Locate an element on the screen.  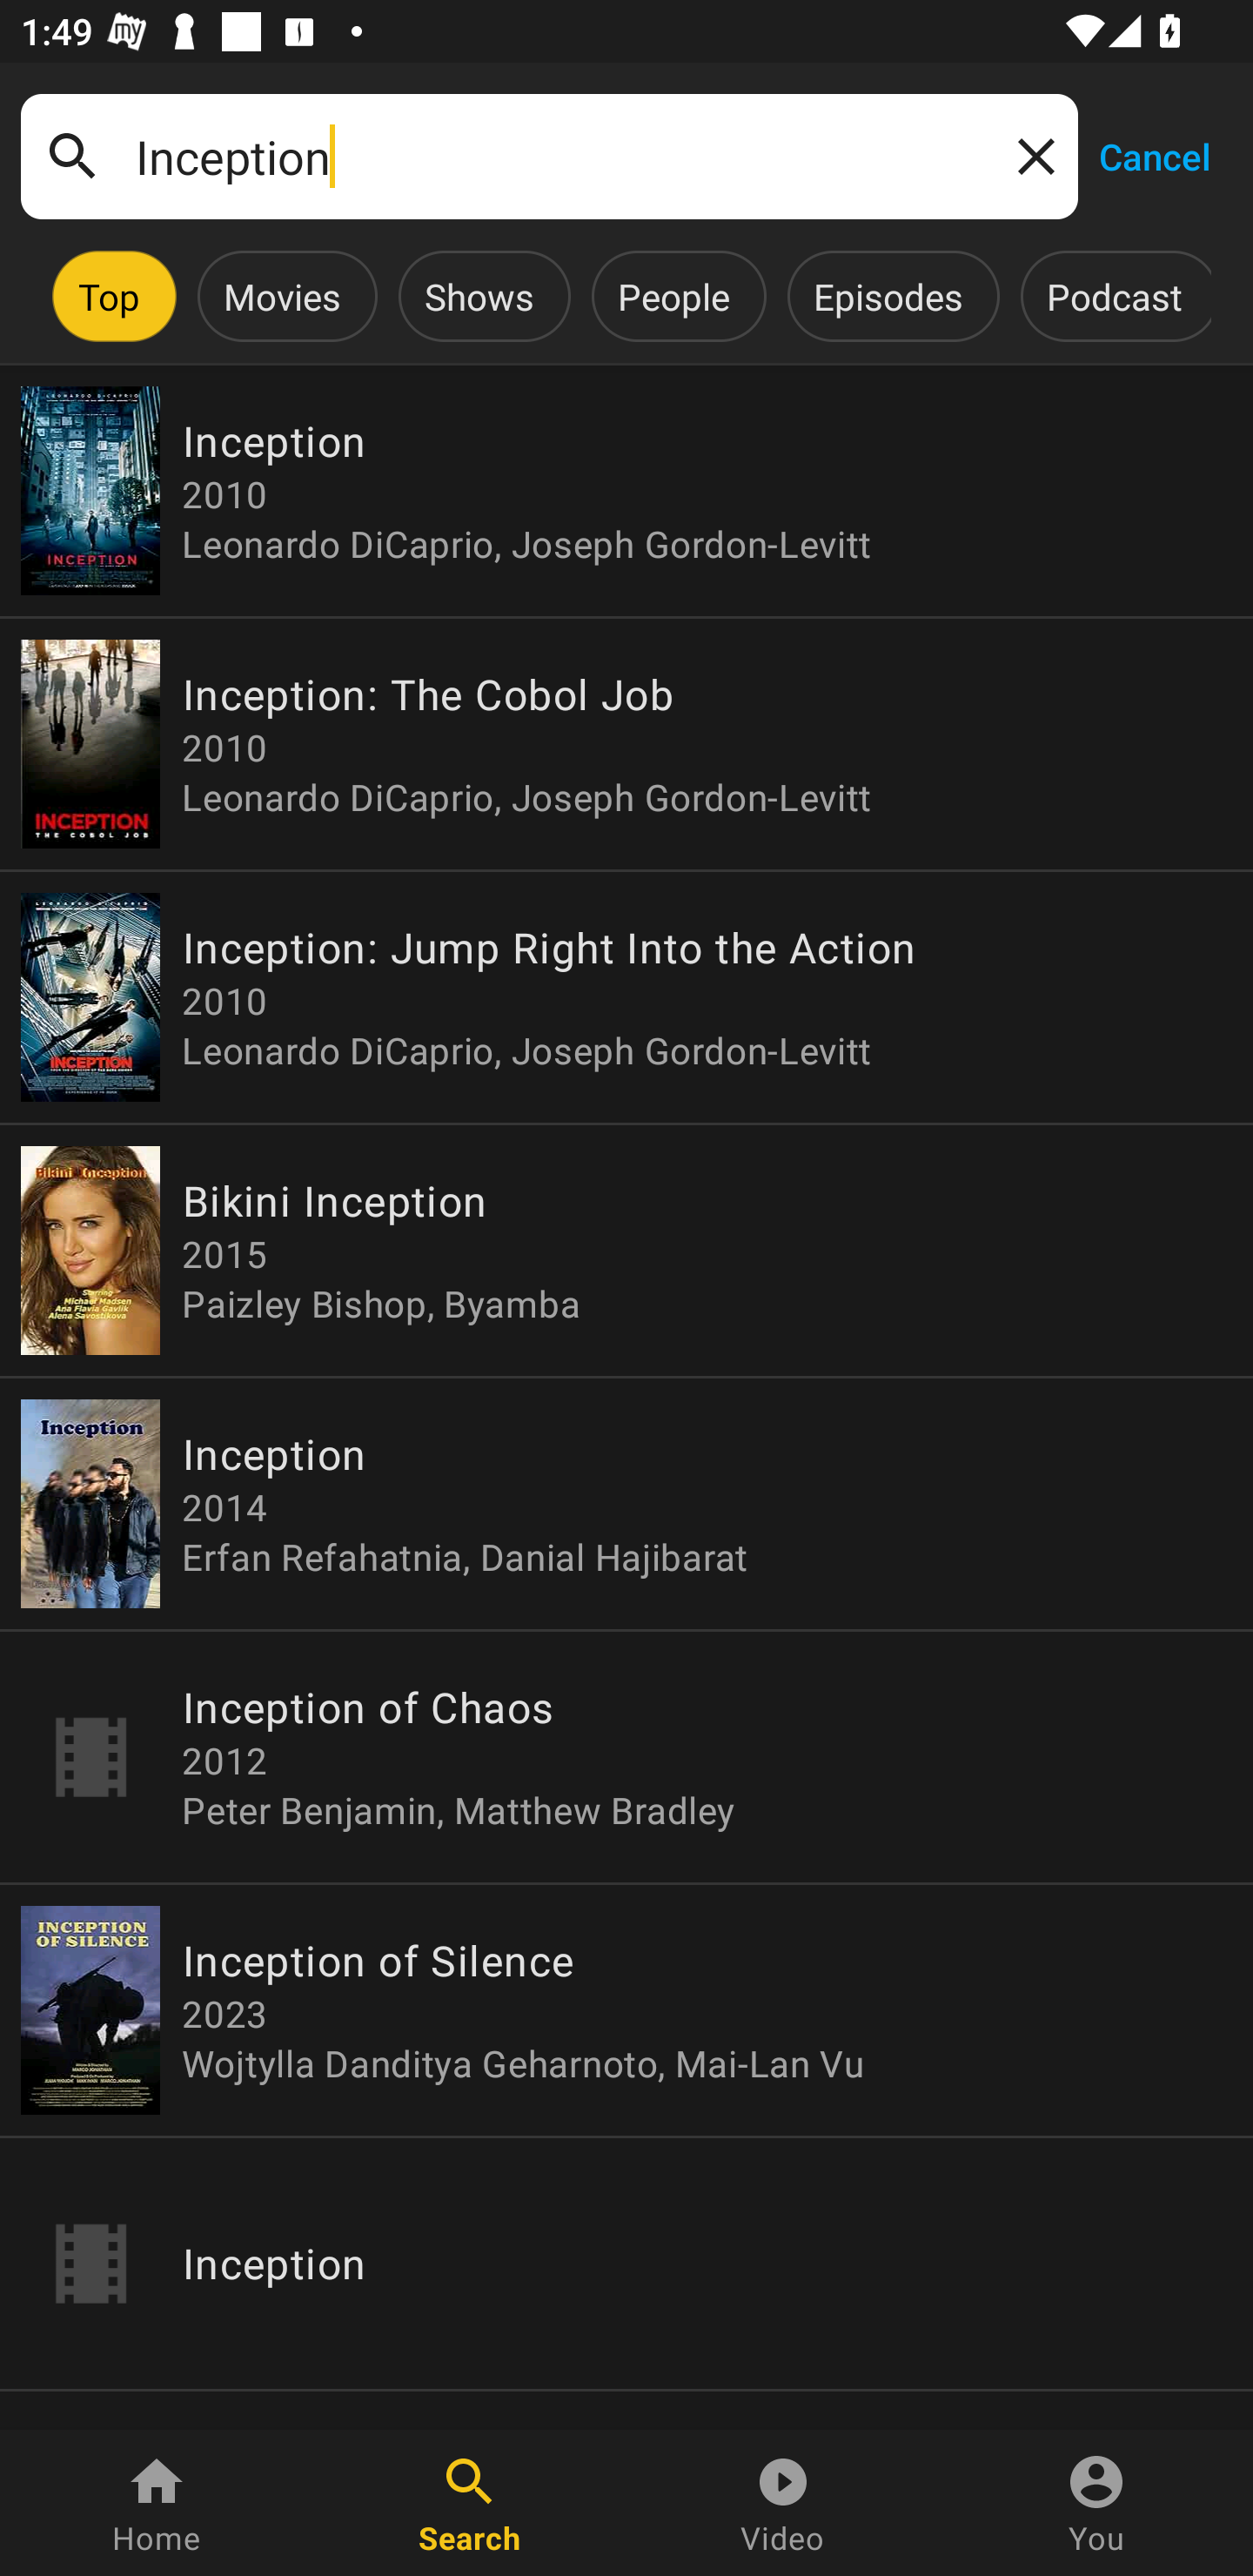
Movies is located at coordinates (282, 296).